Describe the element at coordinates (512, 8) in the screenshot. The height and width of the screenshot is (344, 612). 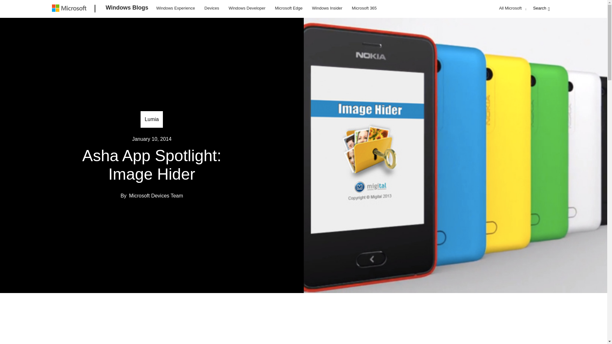
I see `All Microsoft` at that location.